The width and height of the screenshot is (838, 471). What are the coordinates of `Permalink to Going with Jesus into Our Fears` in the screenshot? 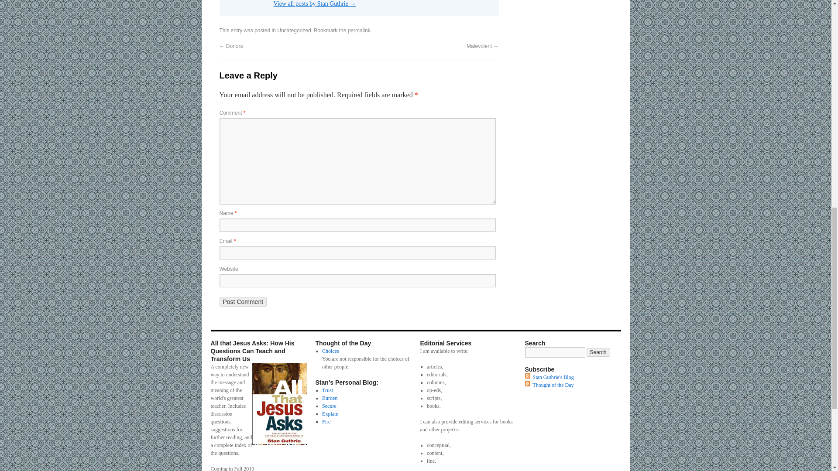 It's located at (359, 30).